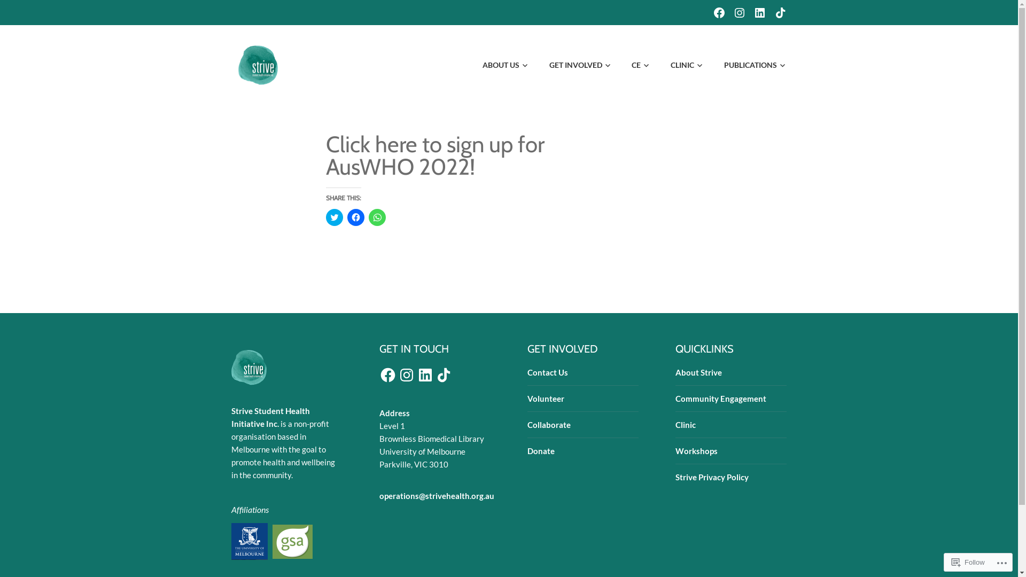  What do you see at coordinates (712, 477) in the screenshot?
I see `Strive Privacy Policy` at bounding box center [712, 477].